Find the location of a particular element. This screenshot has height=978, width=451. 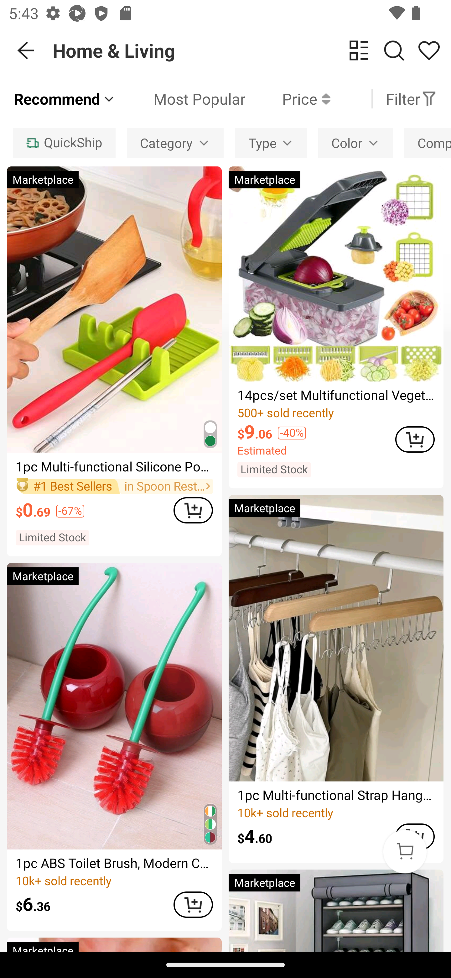

Filter is located at coordinates (411, 99).